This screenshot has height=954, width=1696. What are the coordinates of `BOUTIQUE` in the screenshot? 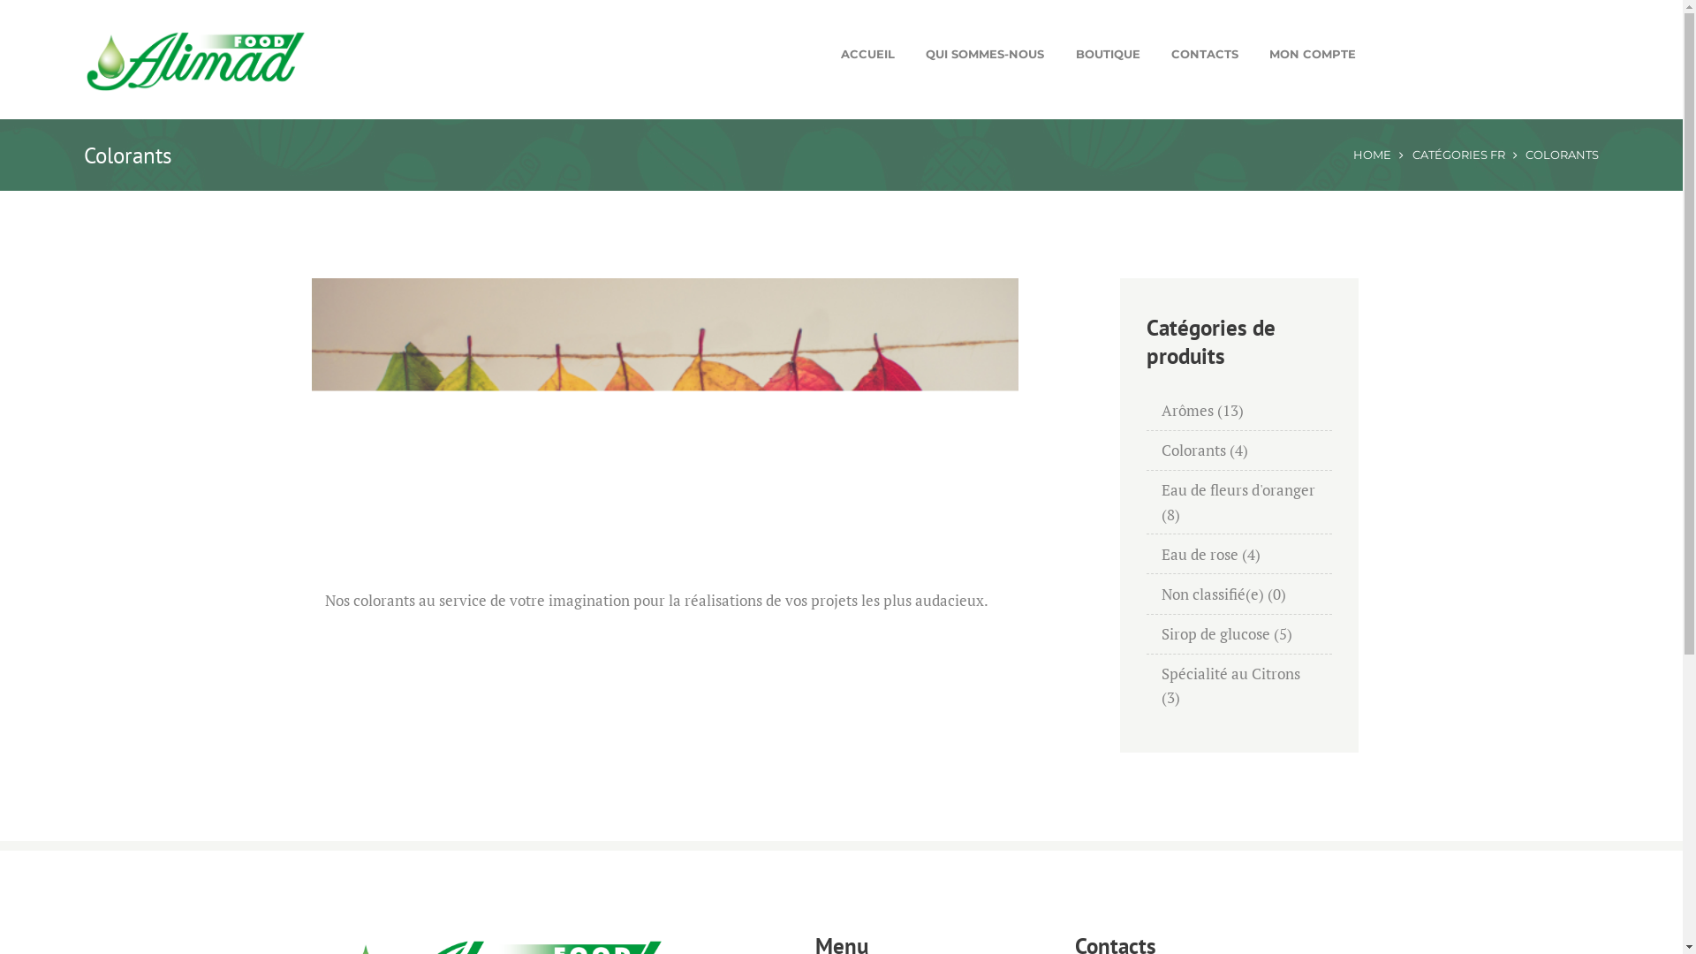 It's located at (1108, 53).